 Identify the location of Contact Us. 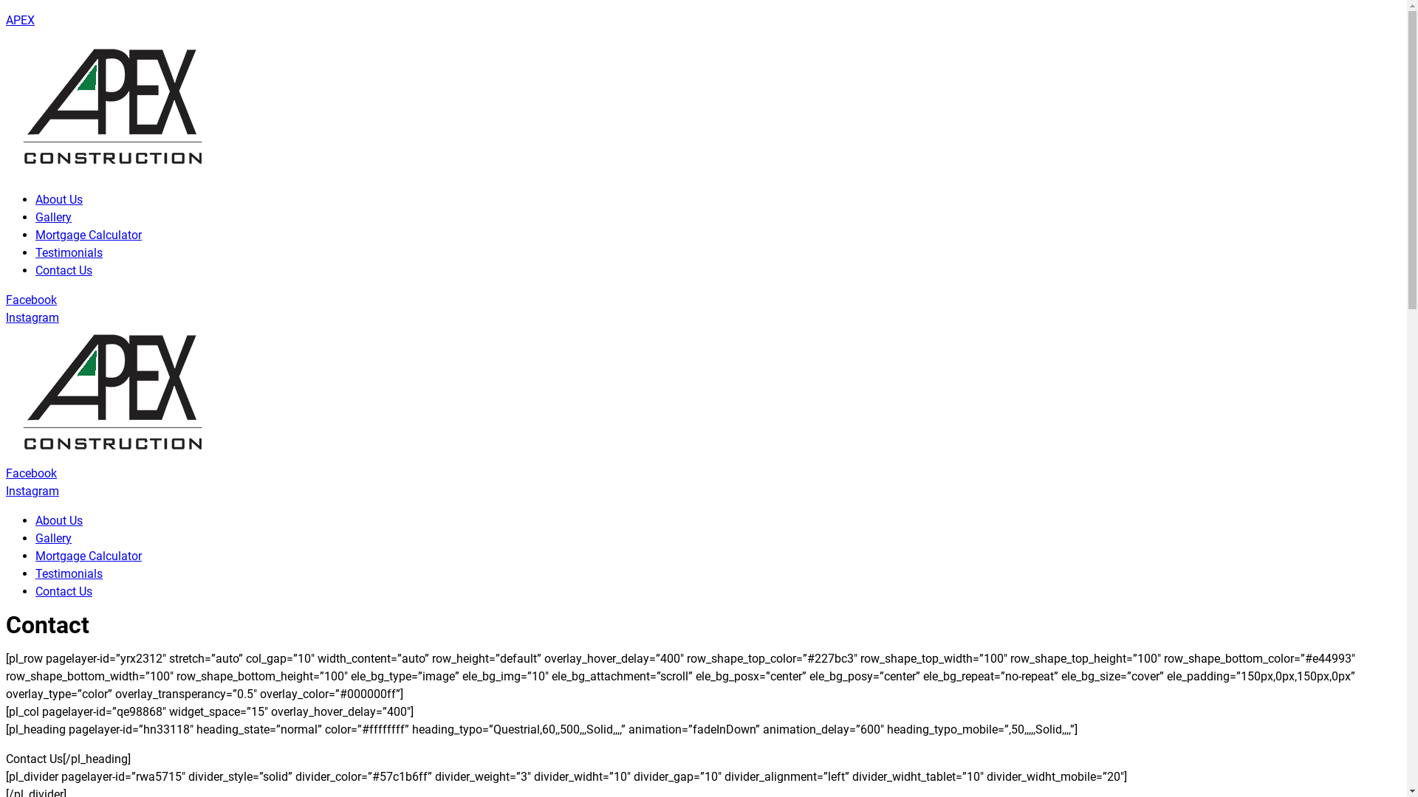
(64, 270).